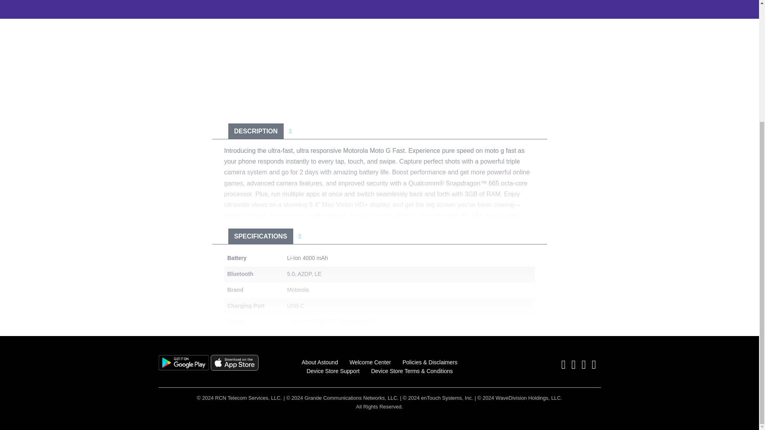 Image resolution: width=765 pixels, height=430 pixels. I want to click on Qualcomm SM6125 Snapdragon 665, so click(333, 321).